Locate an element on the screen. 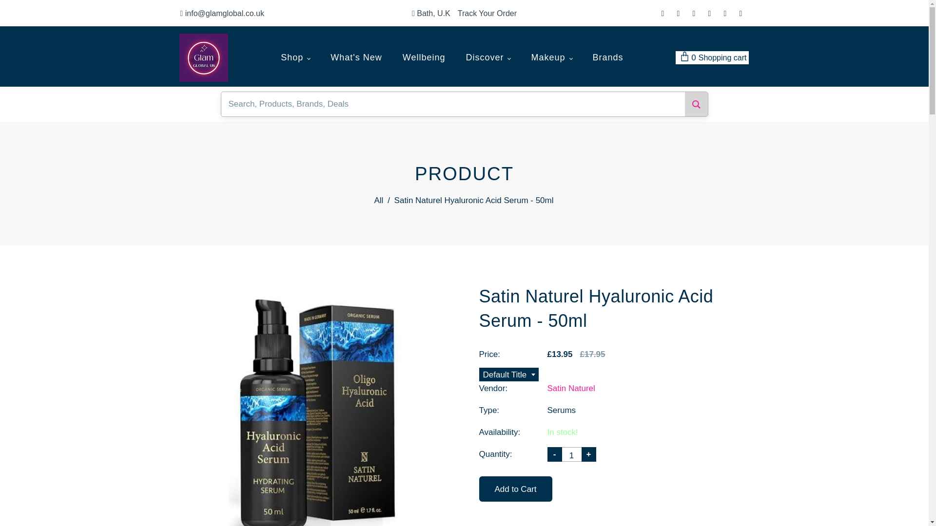 The image size is (936, 526). YouTube is located at coordinates (724, 14).